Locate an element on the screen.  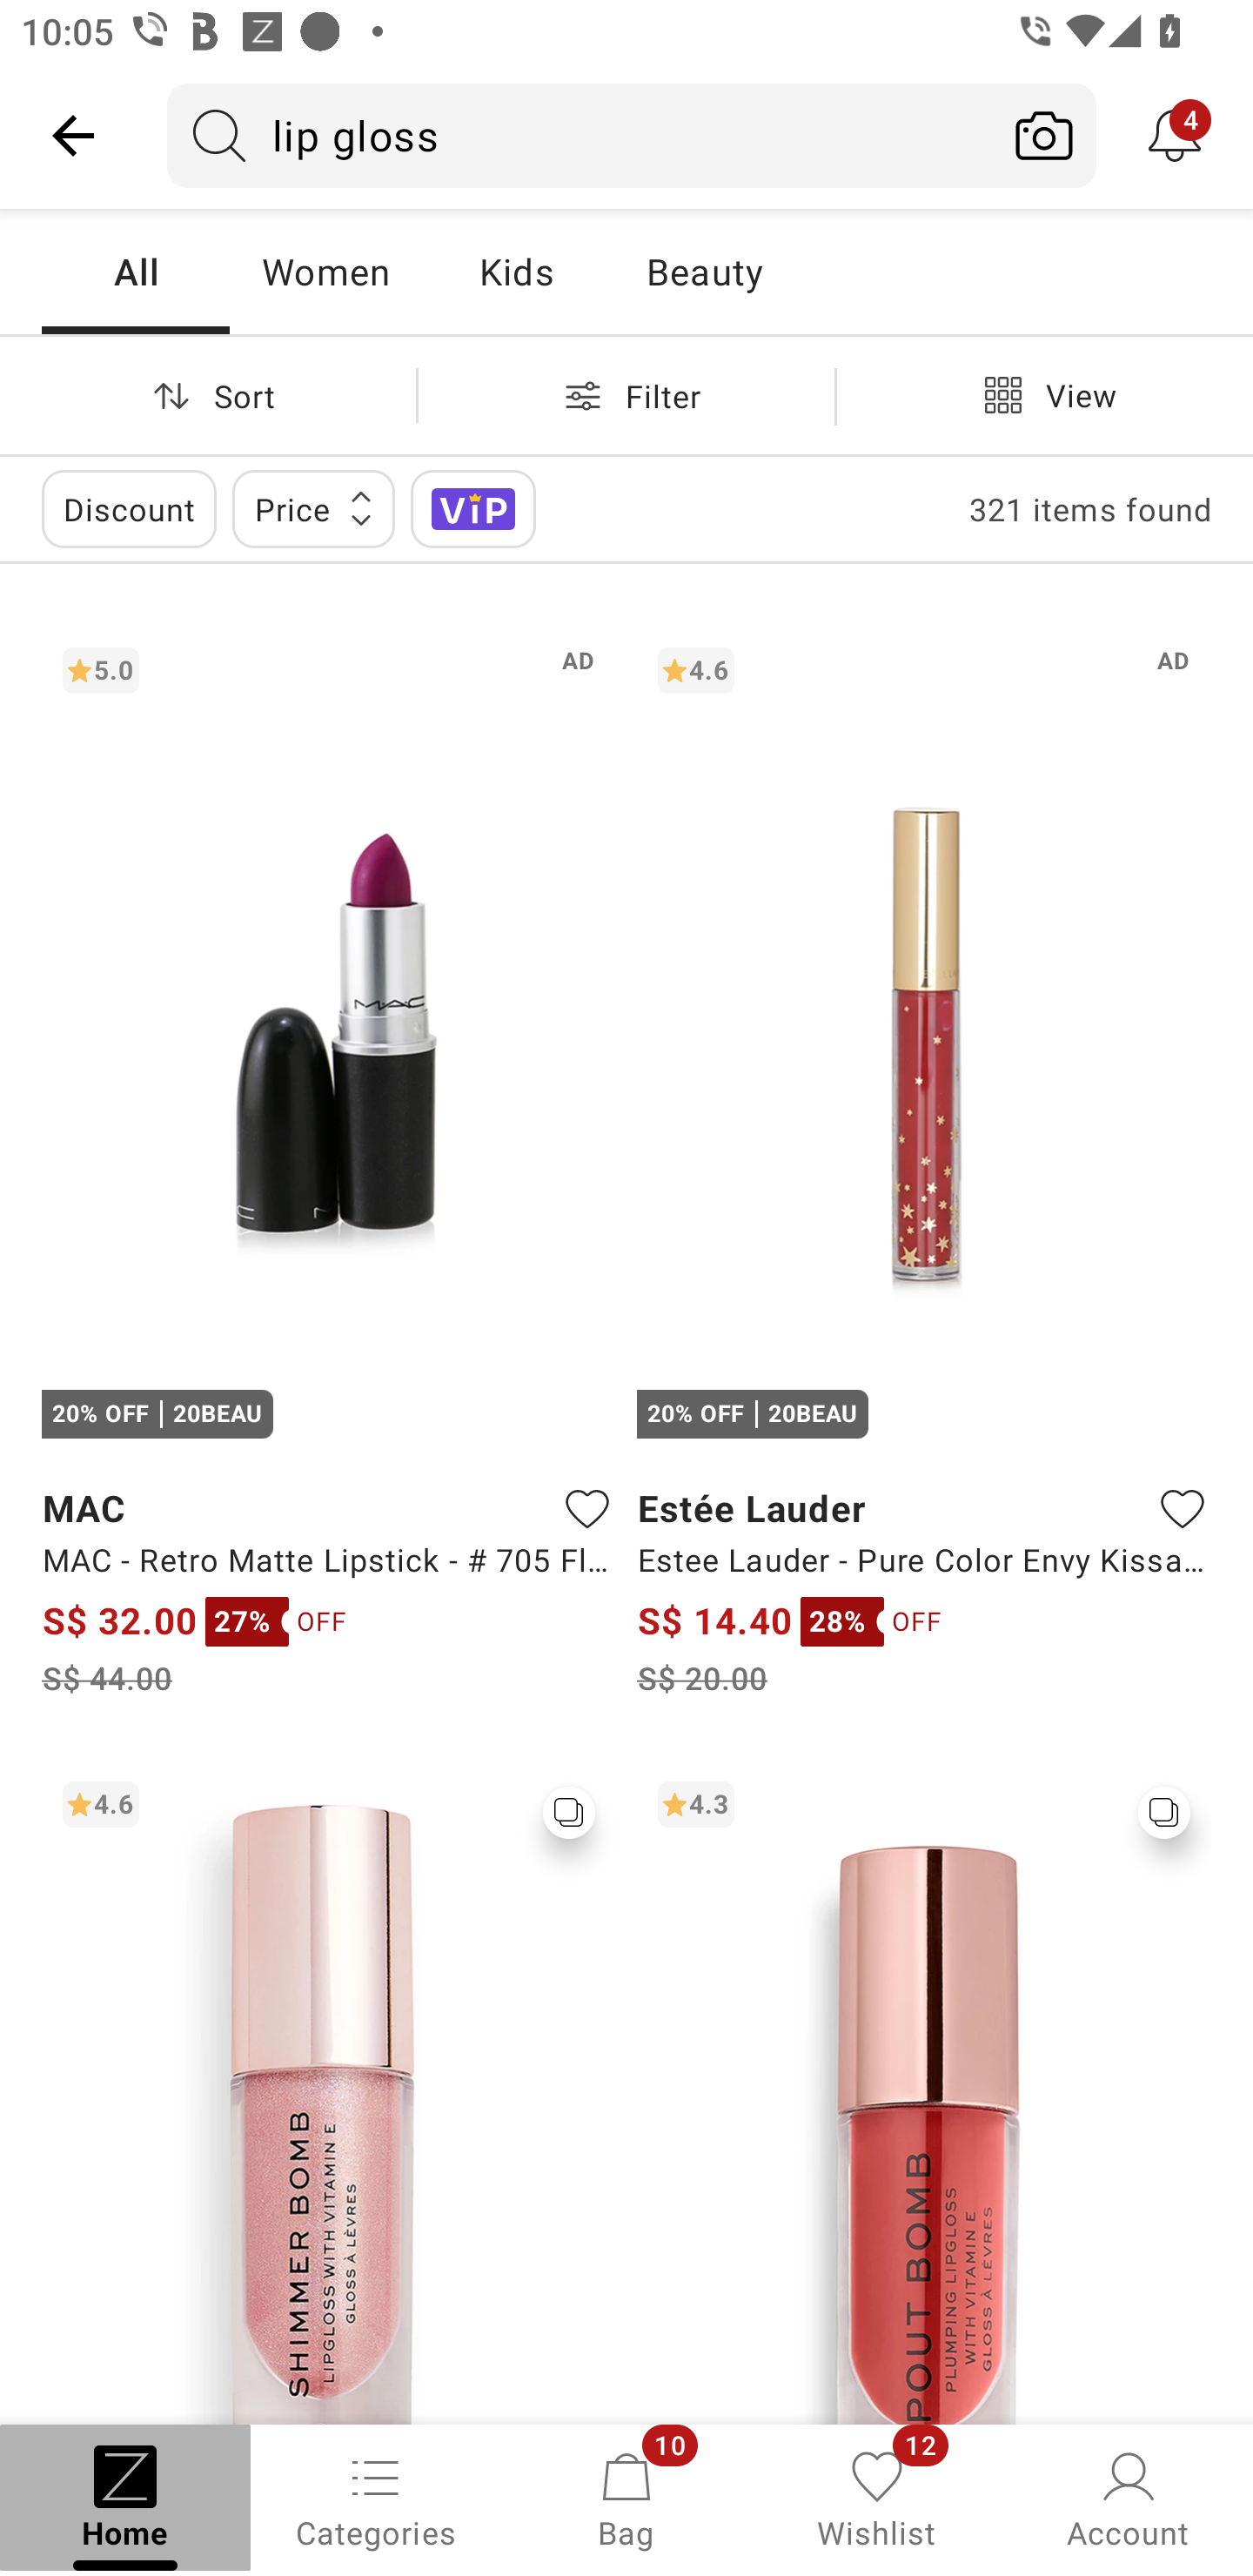
Filter is located at coordinates (626, 395).